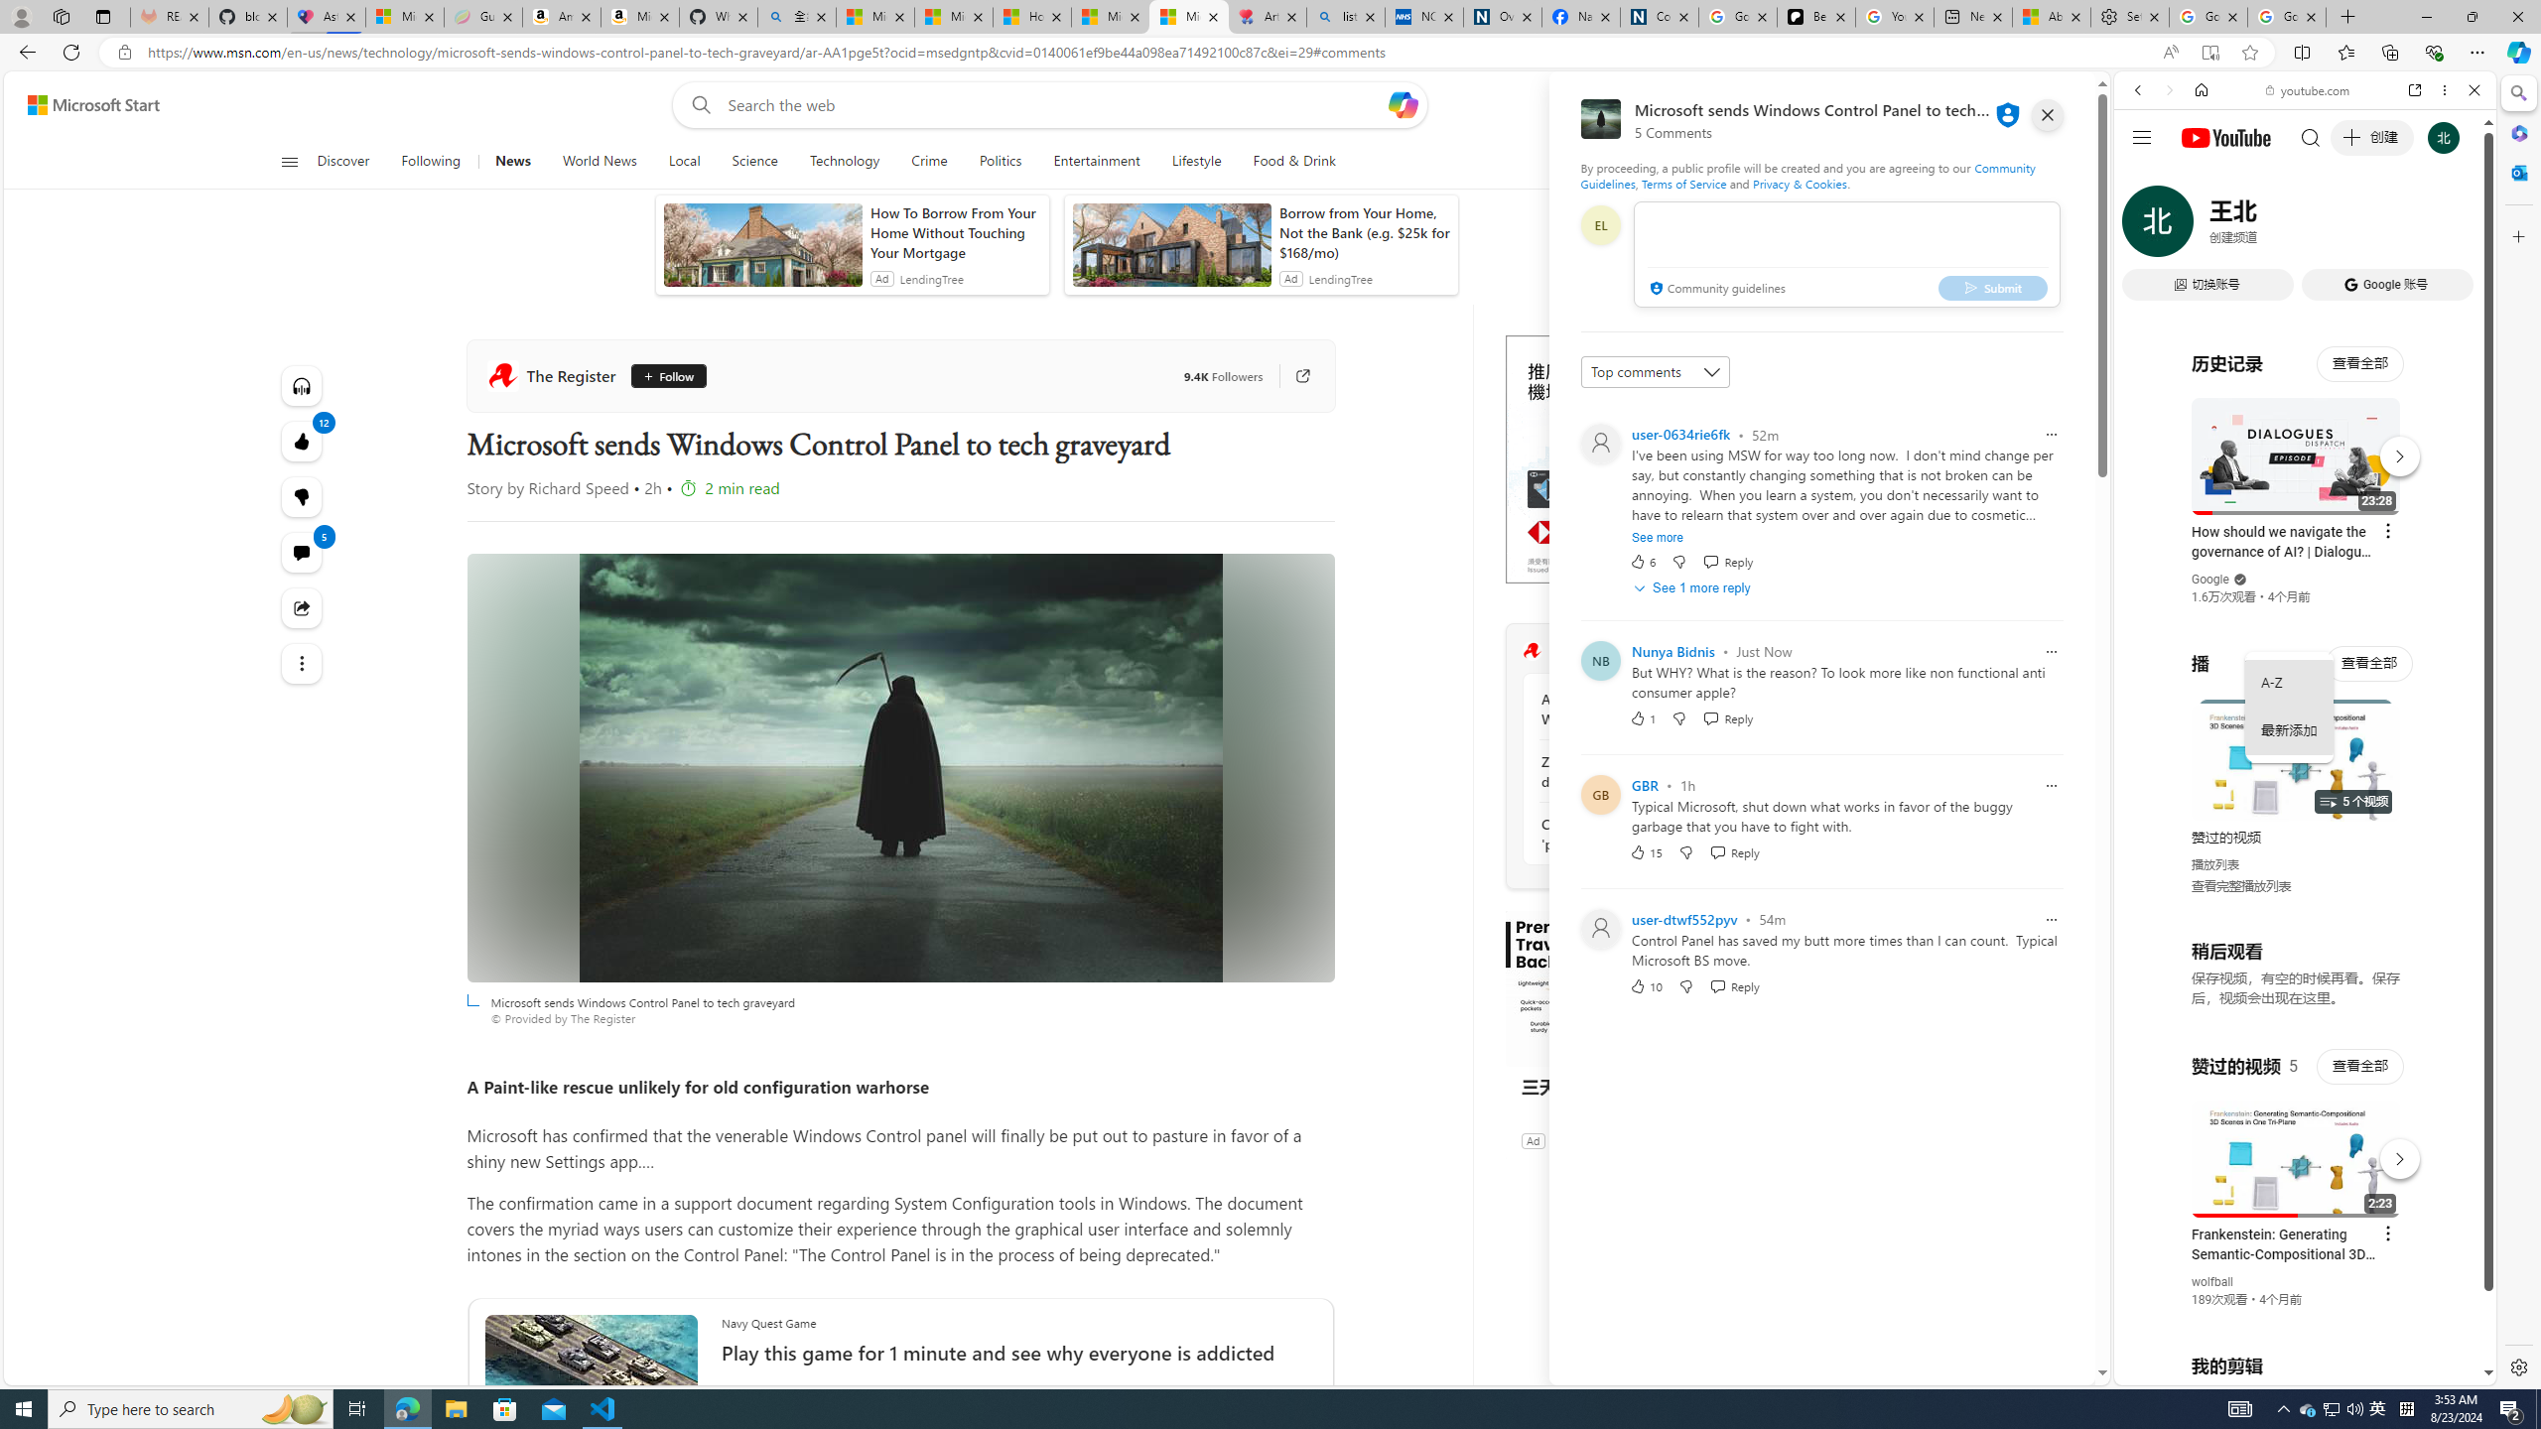 This screenshot has height=1429, width=2541. What do you see at coordinates (2305, 589) in the screenshot?
I see `Trailer #2 [HD]` at bounding box center [2305, 589].